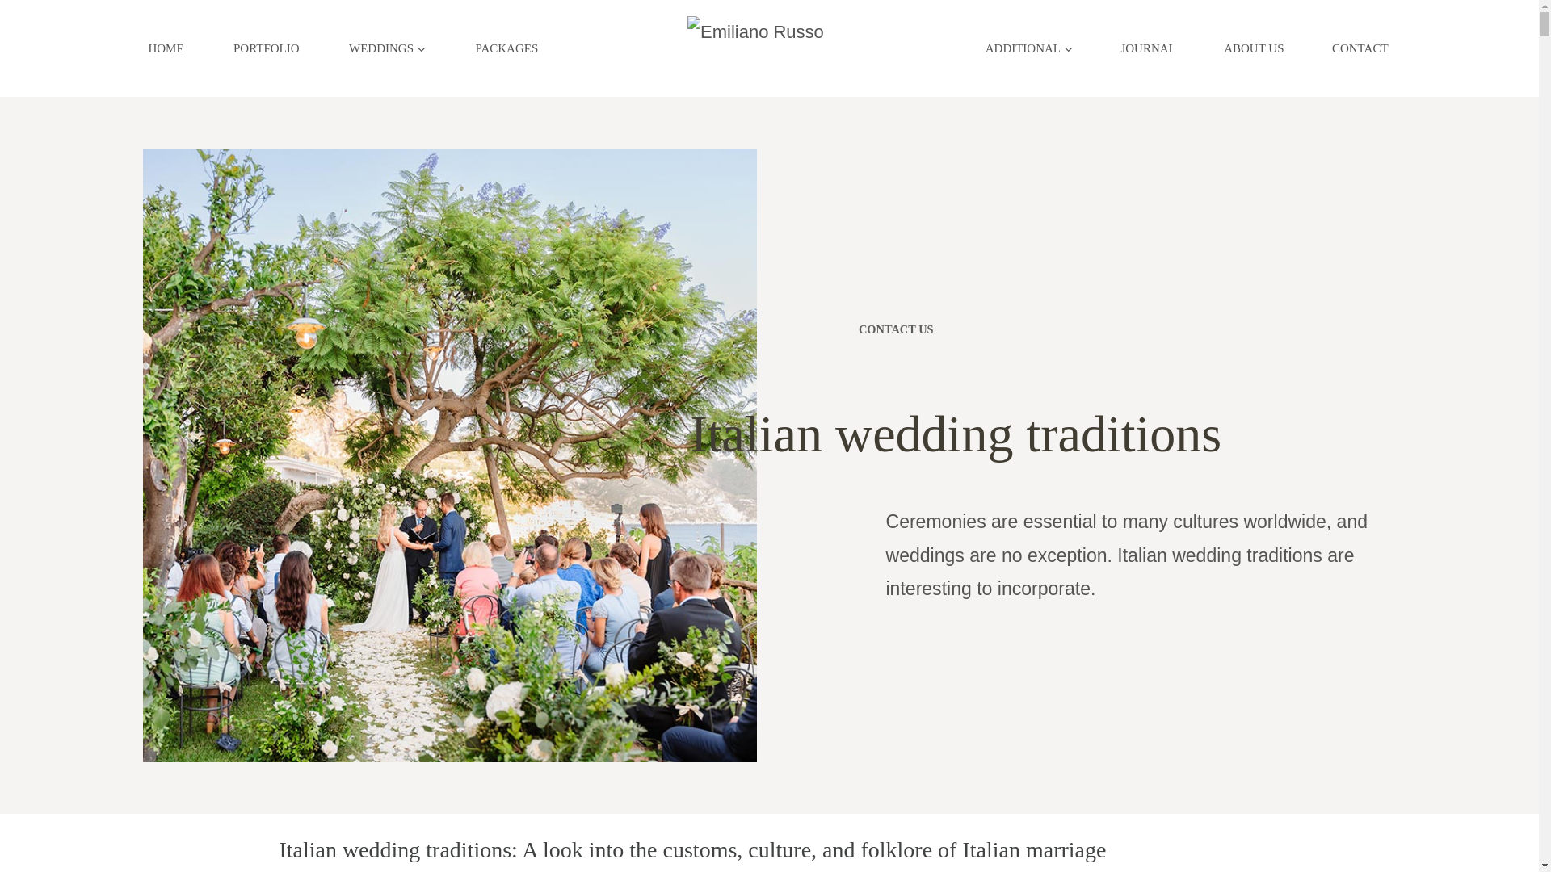 The image size is (1551, 872). I want to click on WEDDINGS, so click(388, 48).